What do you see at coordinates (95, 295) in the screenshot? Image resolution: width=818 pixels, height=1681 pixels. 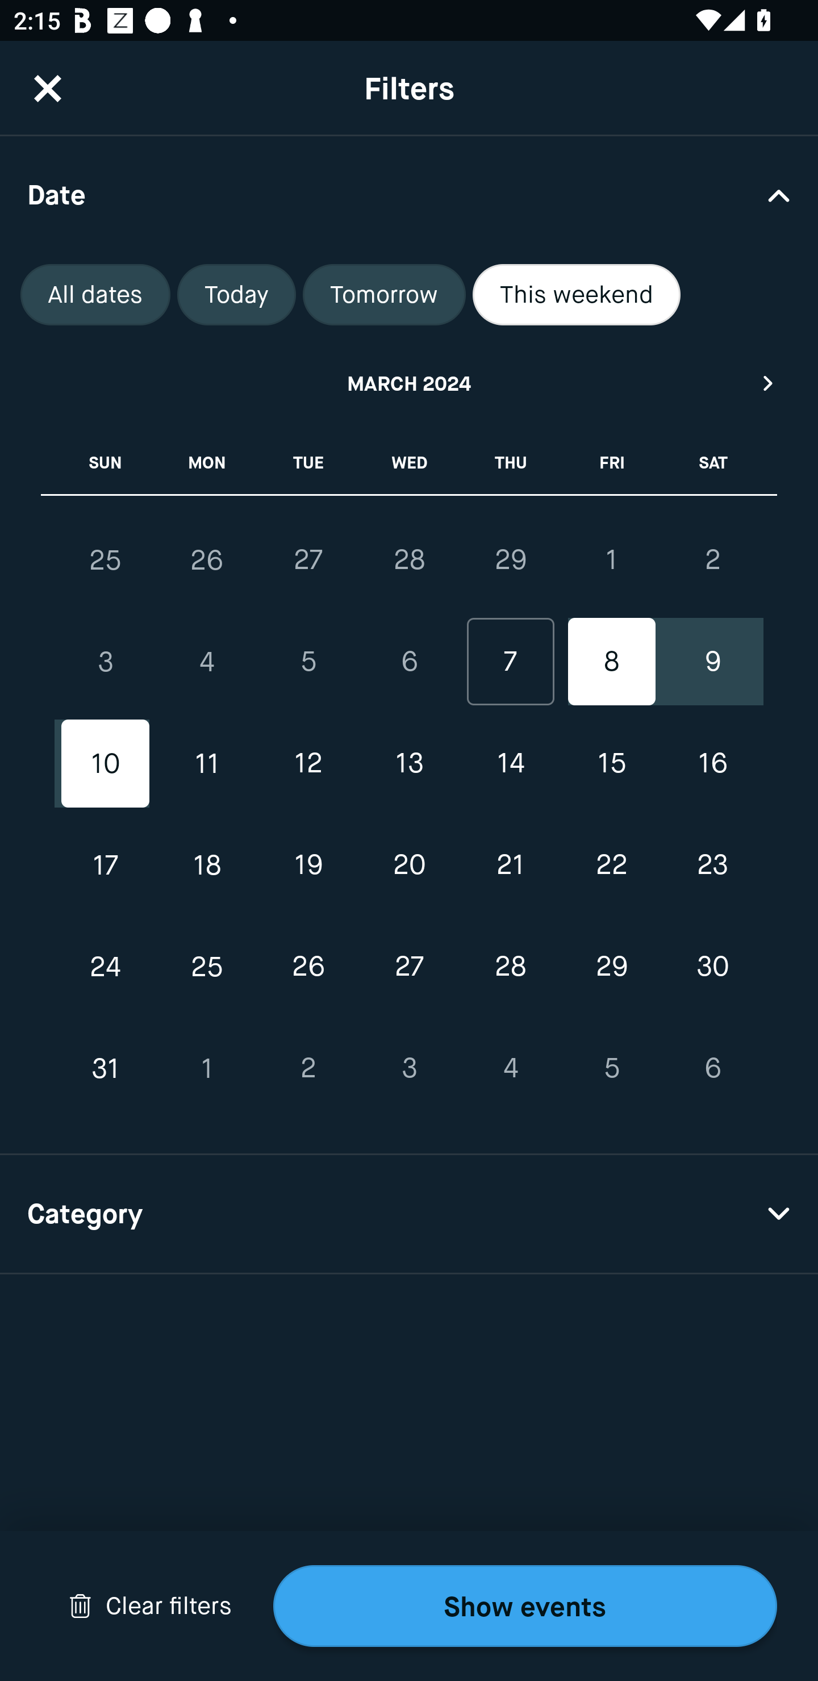 I see `All dates` at bounding box center [95, 295].